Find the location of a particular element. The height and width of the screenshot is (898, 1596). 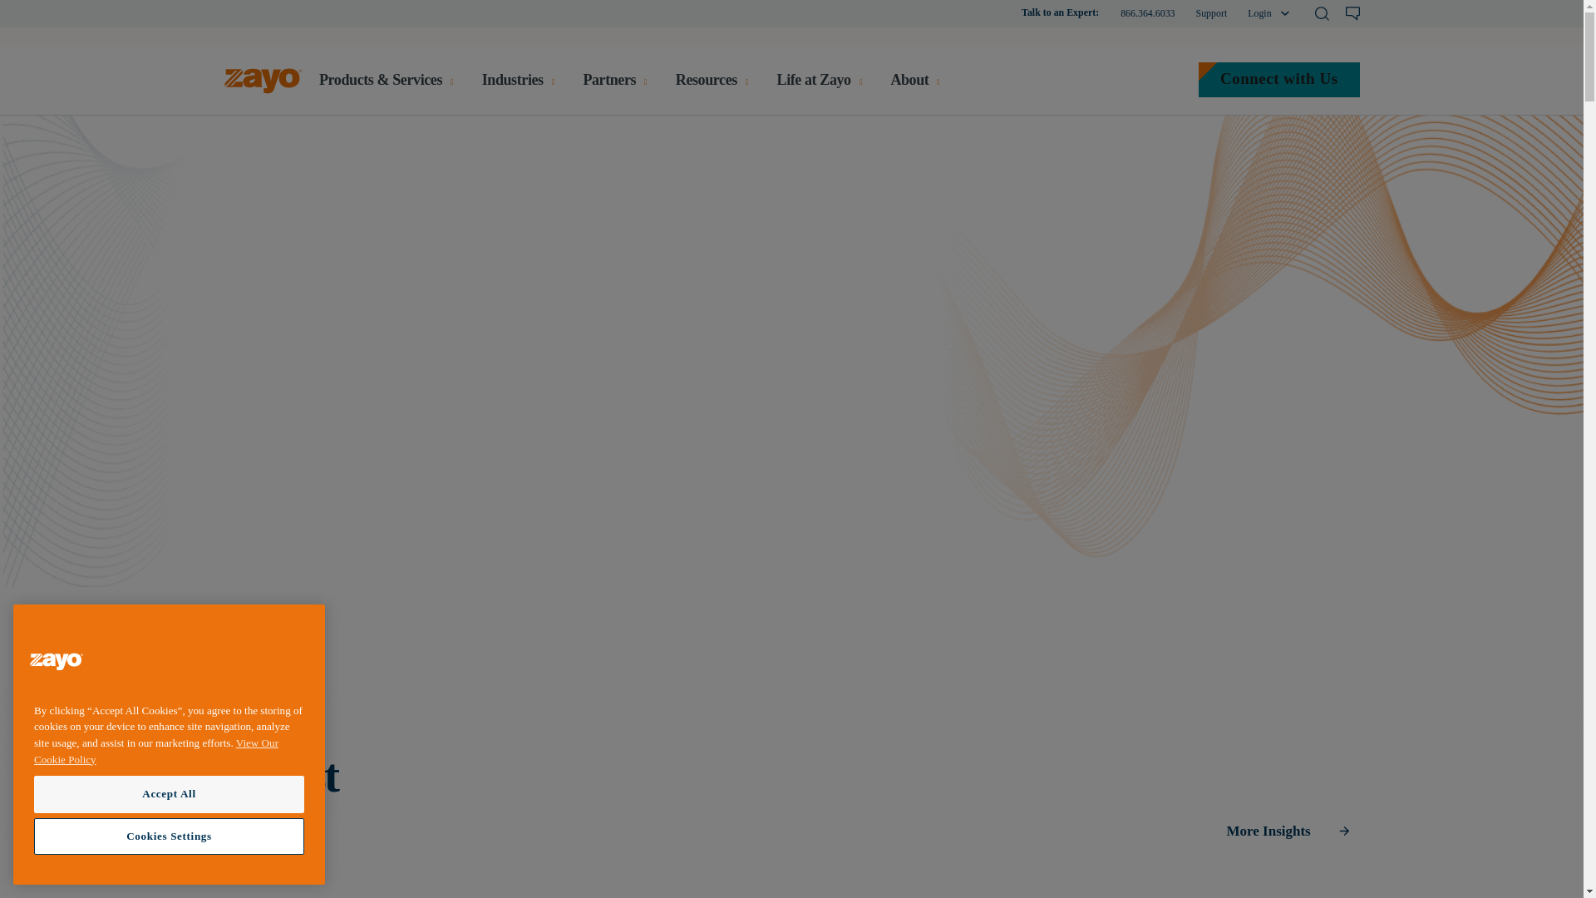

Zayo Logo is located at coordinates (263, 84).